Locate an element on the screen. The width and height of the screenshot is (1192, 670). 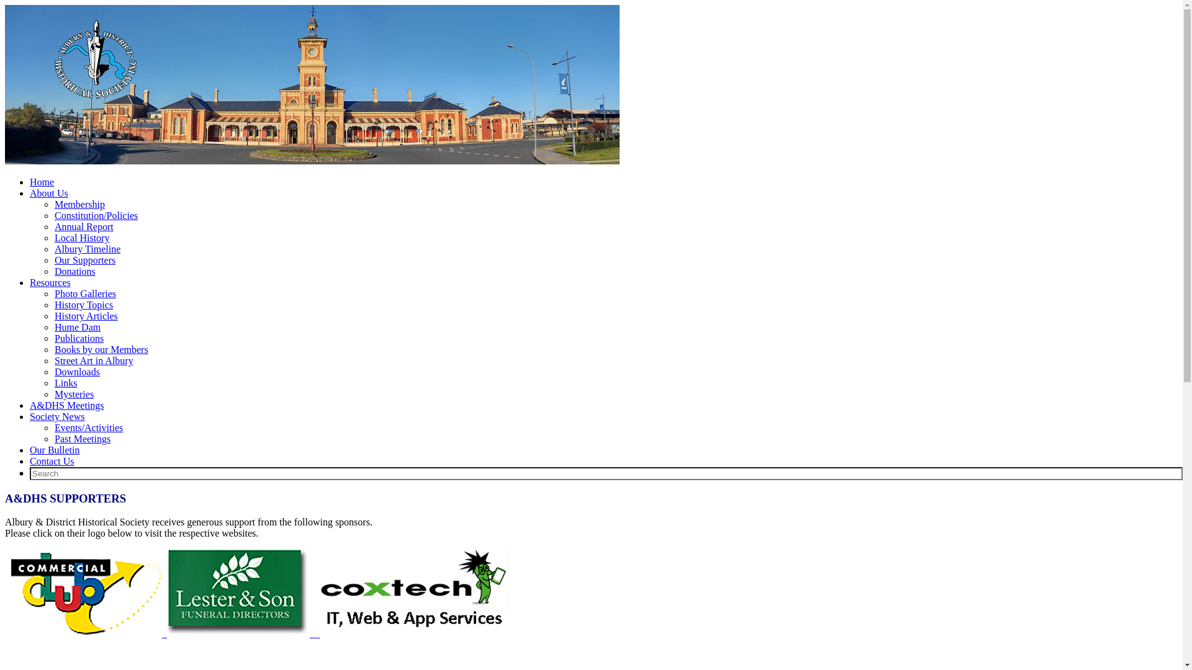
Mysteries is located at coordinates (74, 395).